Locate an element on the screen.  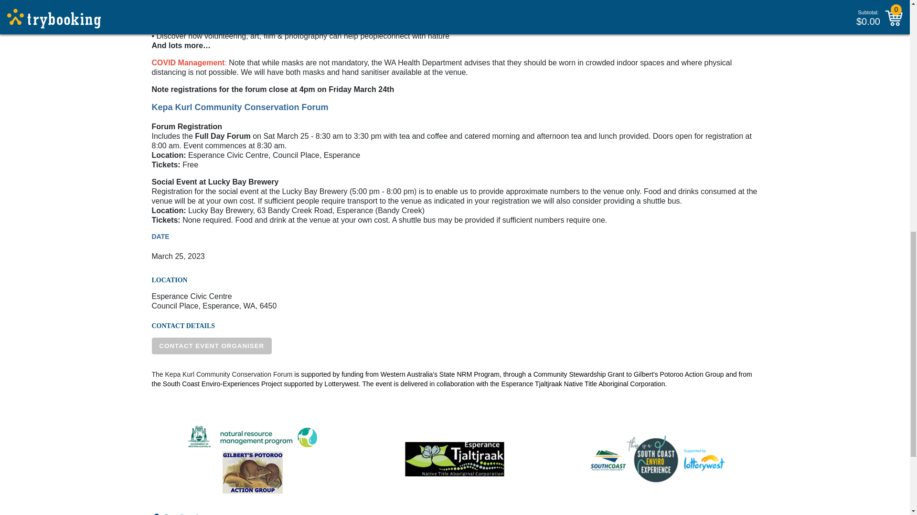
CONTACT EVENT ORGANISER is located at coordinates (212, 346).